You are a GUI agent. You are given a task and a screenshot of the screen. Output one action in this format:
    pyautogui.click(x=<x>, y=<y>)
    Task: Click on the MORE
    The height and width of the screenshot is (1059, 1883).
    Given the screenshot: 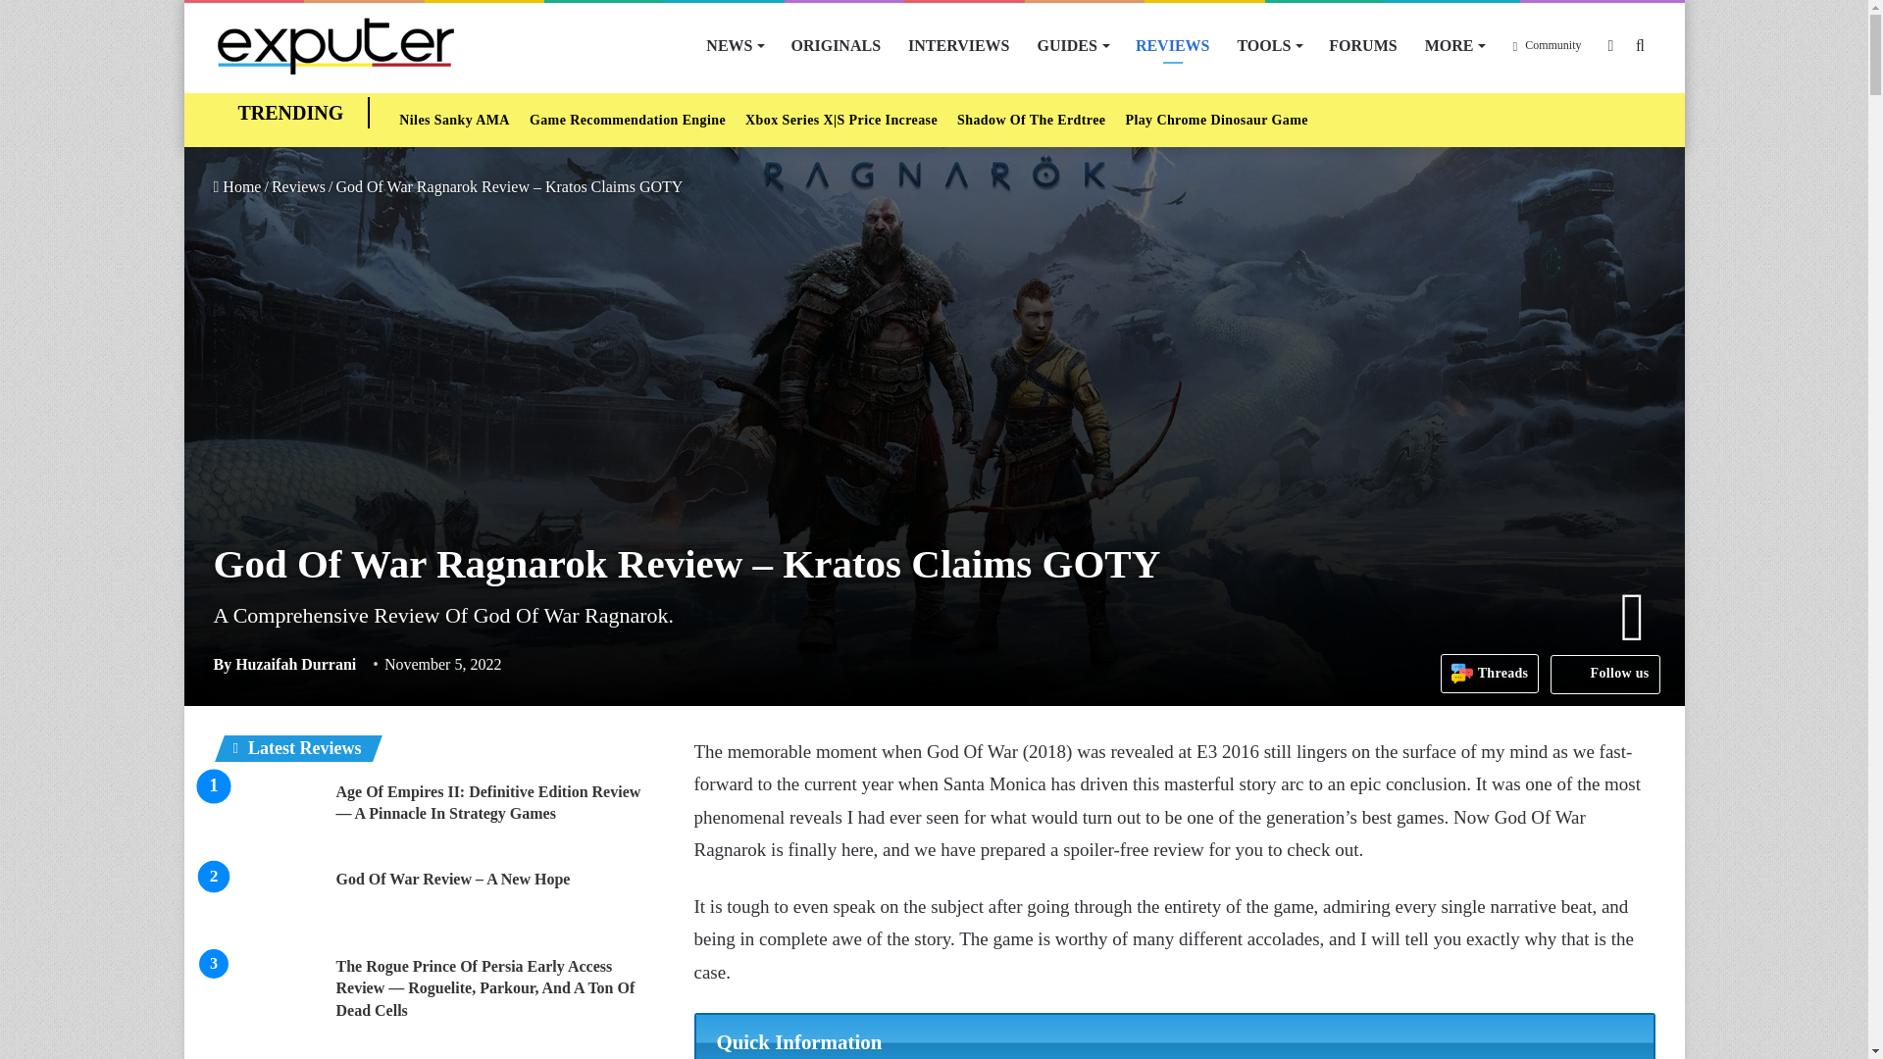 What is the action you would take?
    pyautogui.click(x=1454, y=45)
    